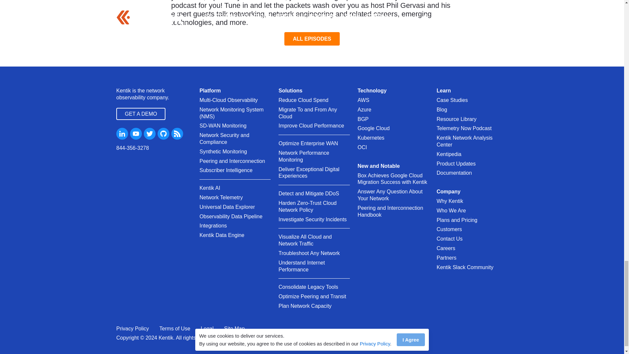  I want to click on podcasts, so click(310, 85).